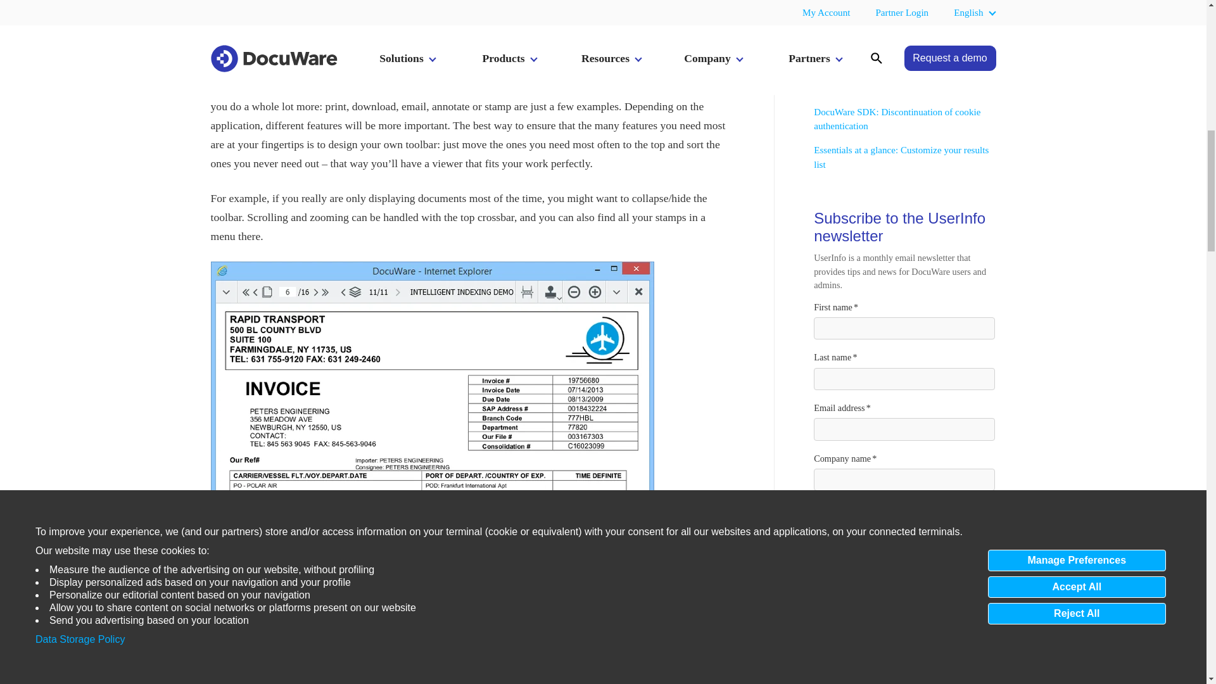  Describe the element at coordinates (844, 580) in the screenshot. I see `Submit` at that location.